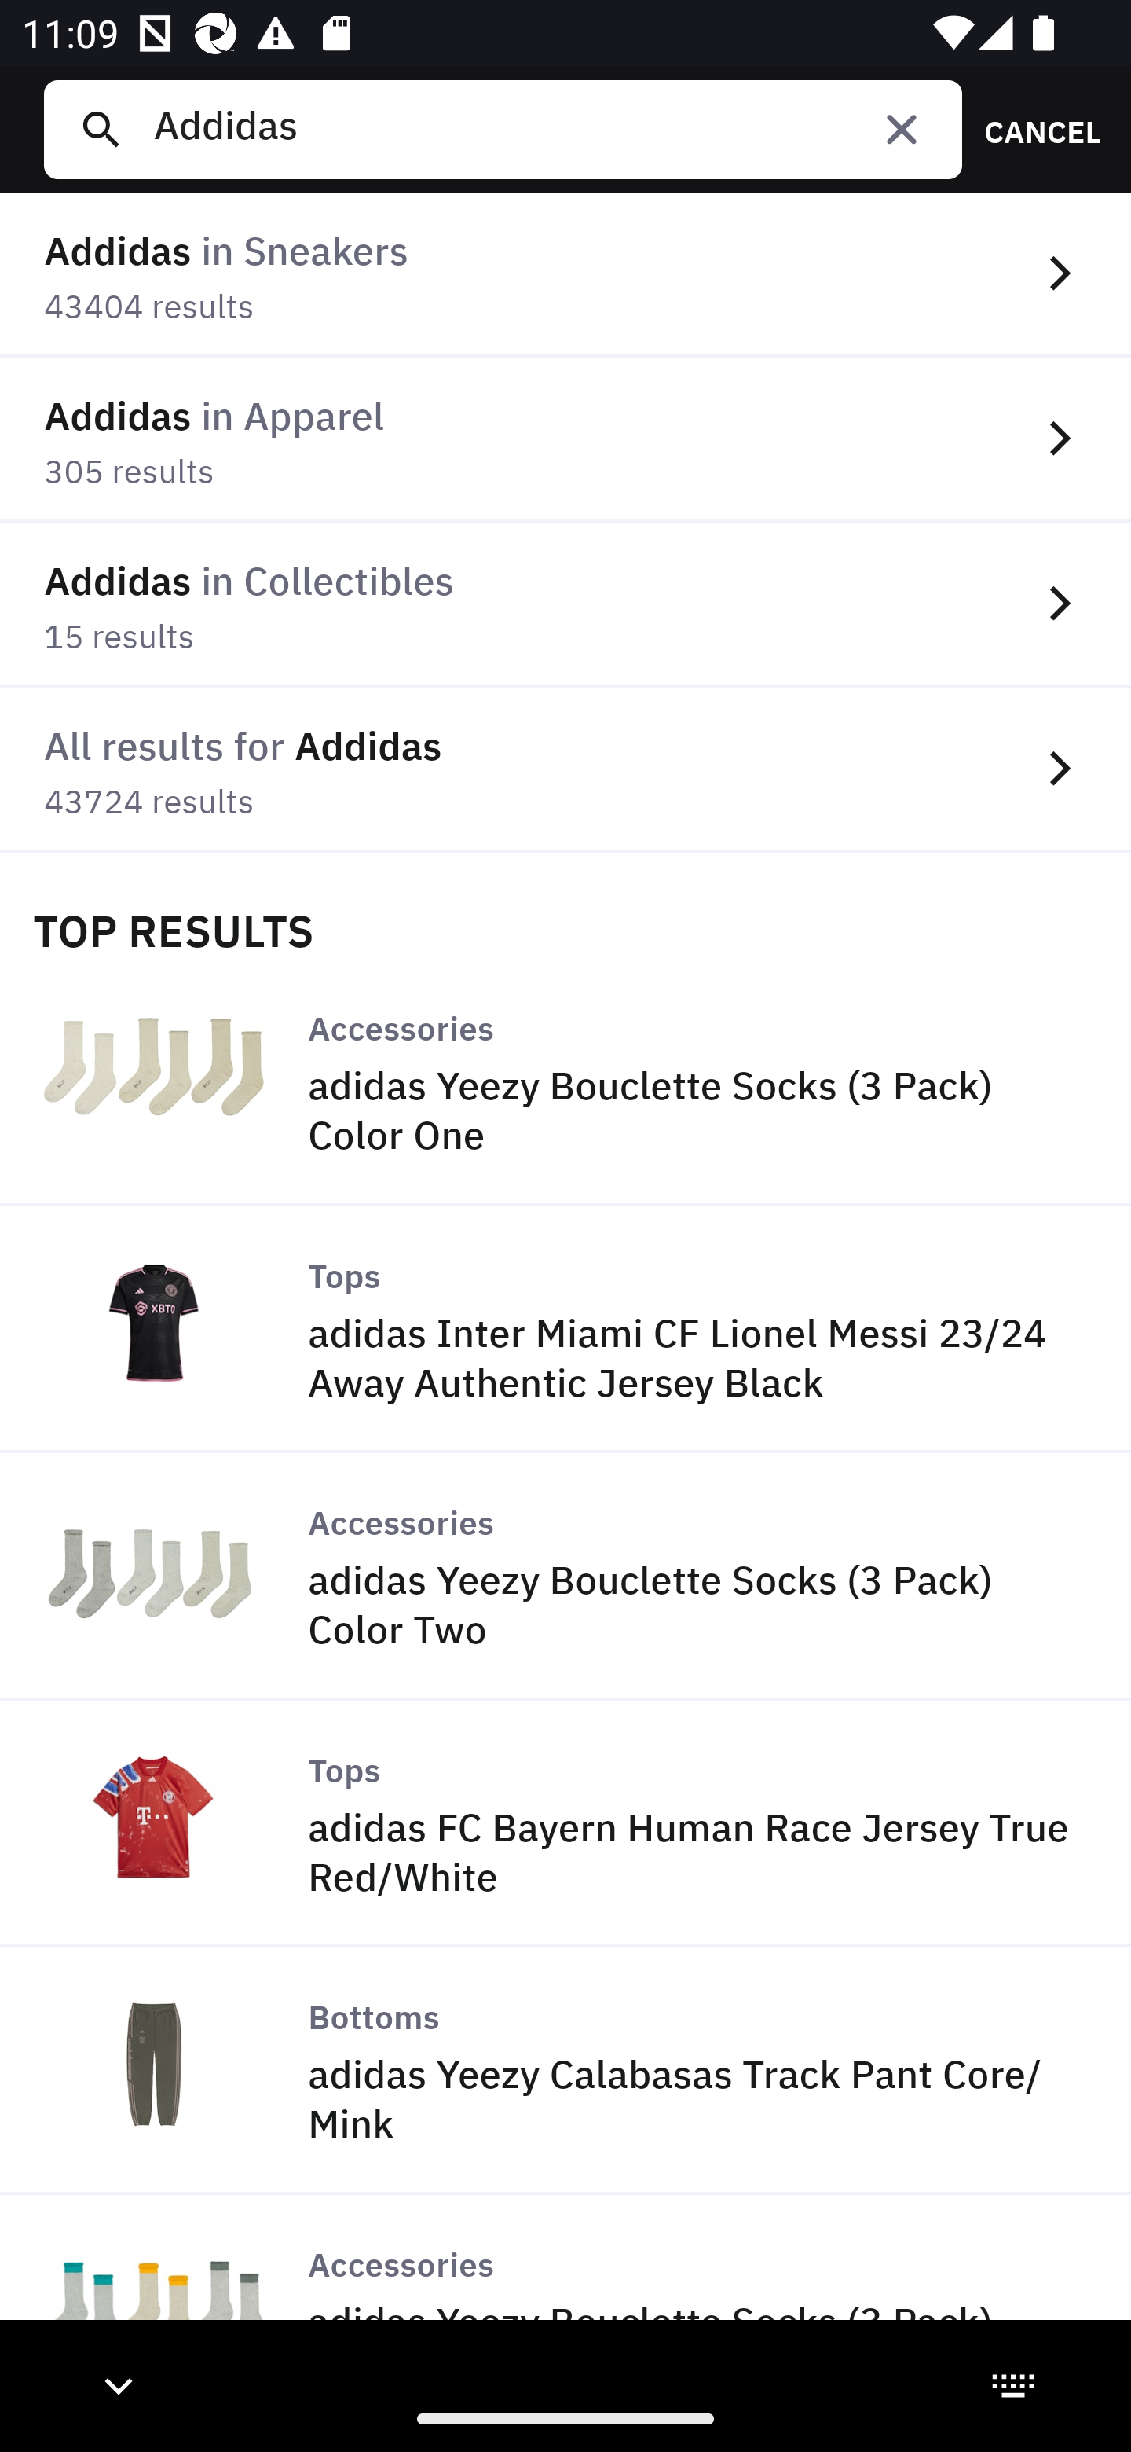 This screenshot has height=2452, width=1131. Describe the element at coordinates (565, 275) in the screenshot. I see `Addidas  in Sneakers 43404 results ` at that location.